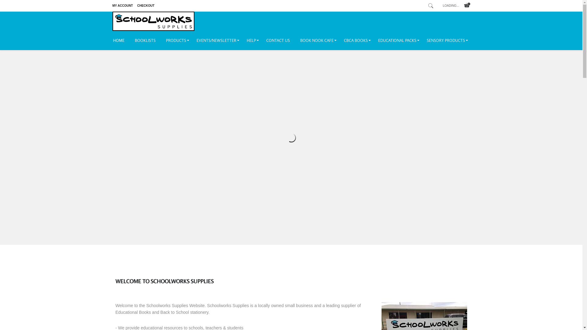 The height and width of the screenshot is (330, 587). Describe the element at coordinates (123, 6) in the screenshot. I see `MY ACCOUNT` at that location.